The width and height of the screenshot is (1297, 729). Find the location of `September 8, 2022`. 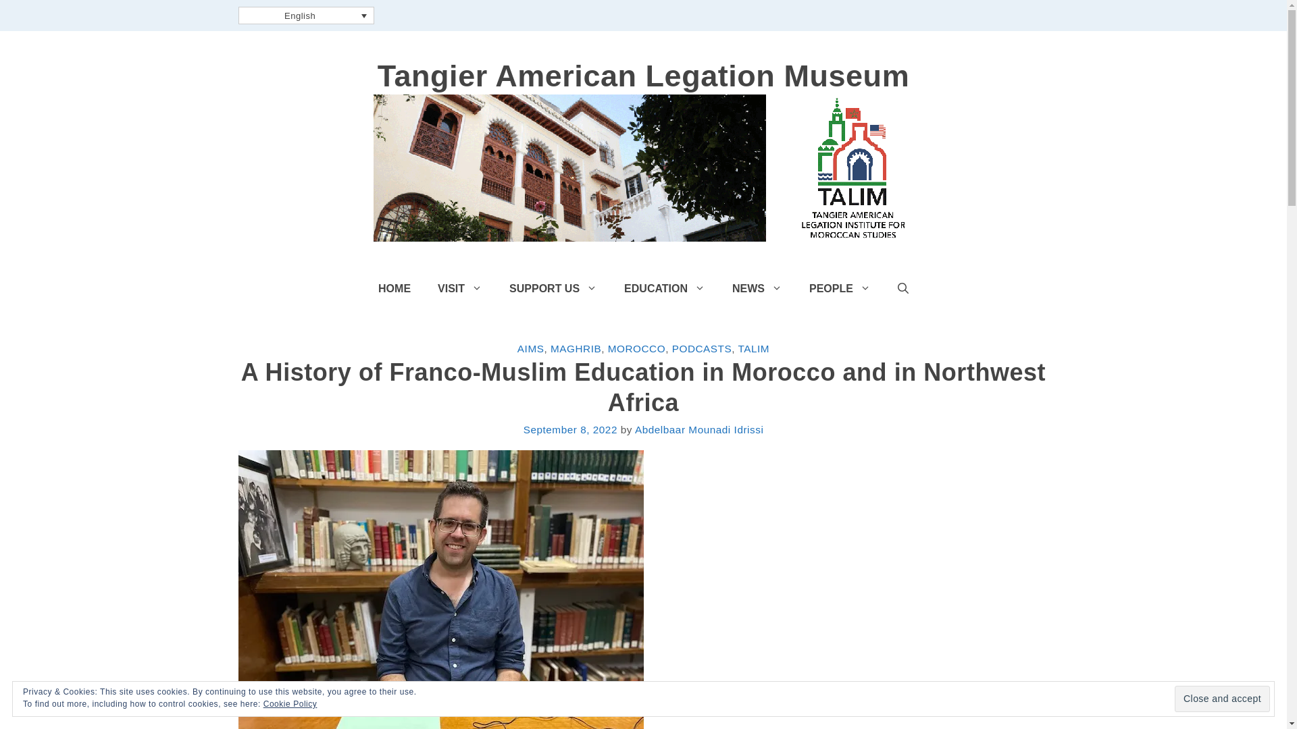

September 8, 2022 is located at coordinates (570, 429).